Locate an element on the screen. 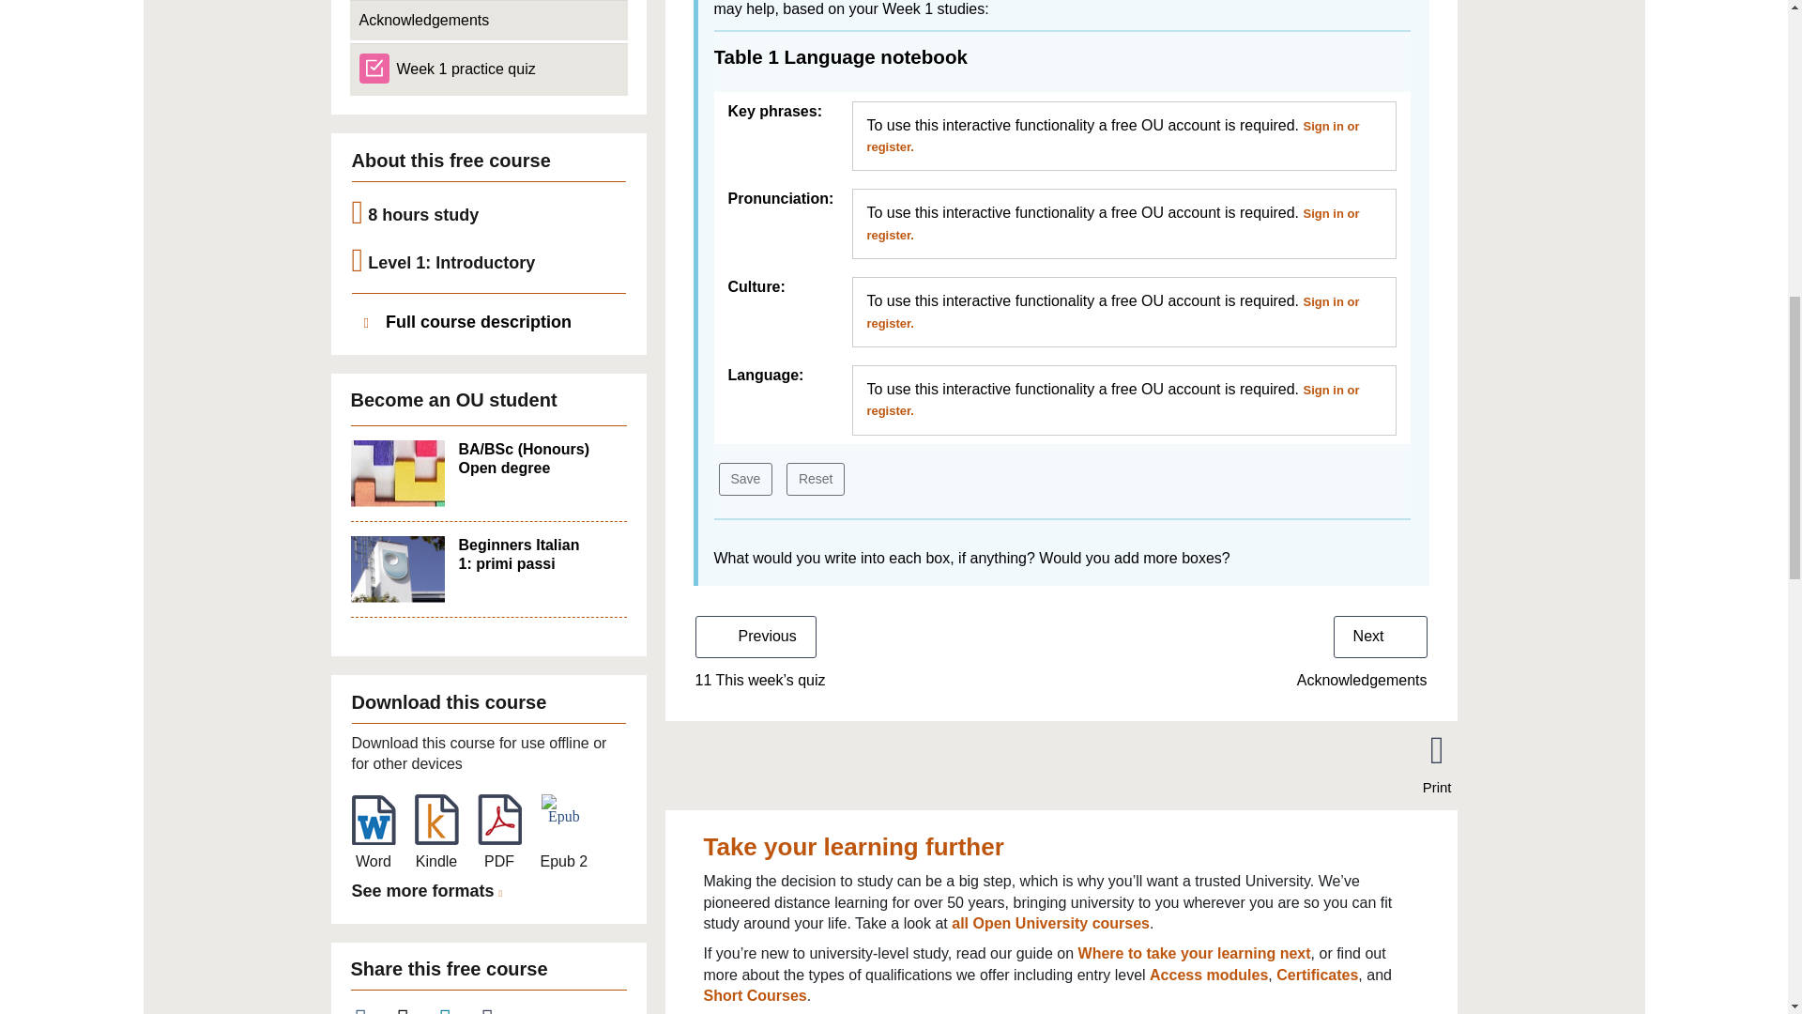 The height and width of the screenshot is (1014, 1802). Share on Twitter is located at coordinates (414, 1009).